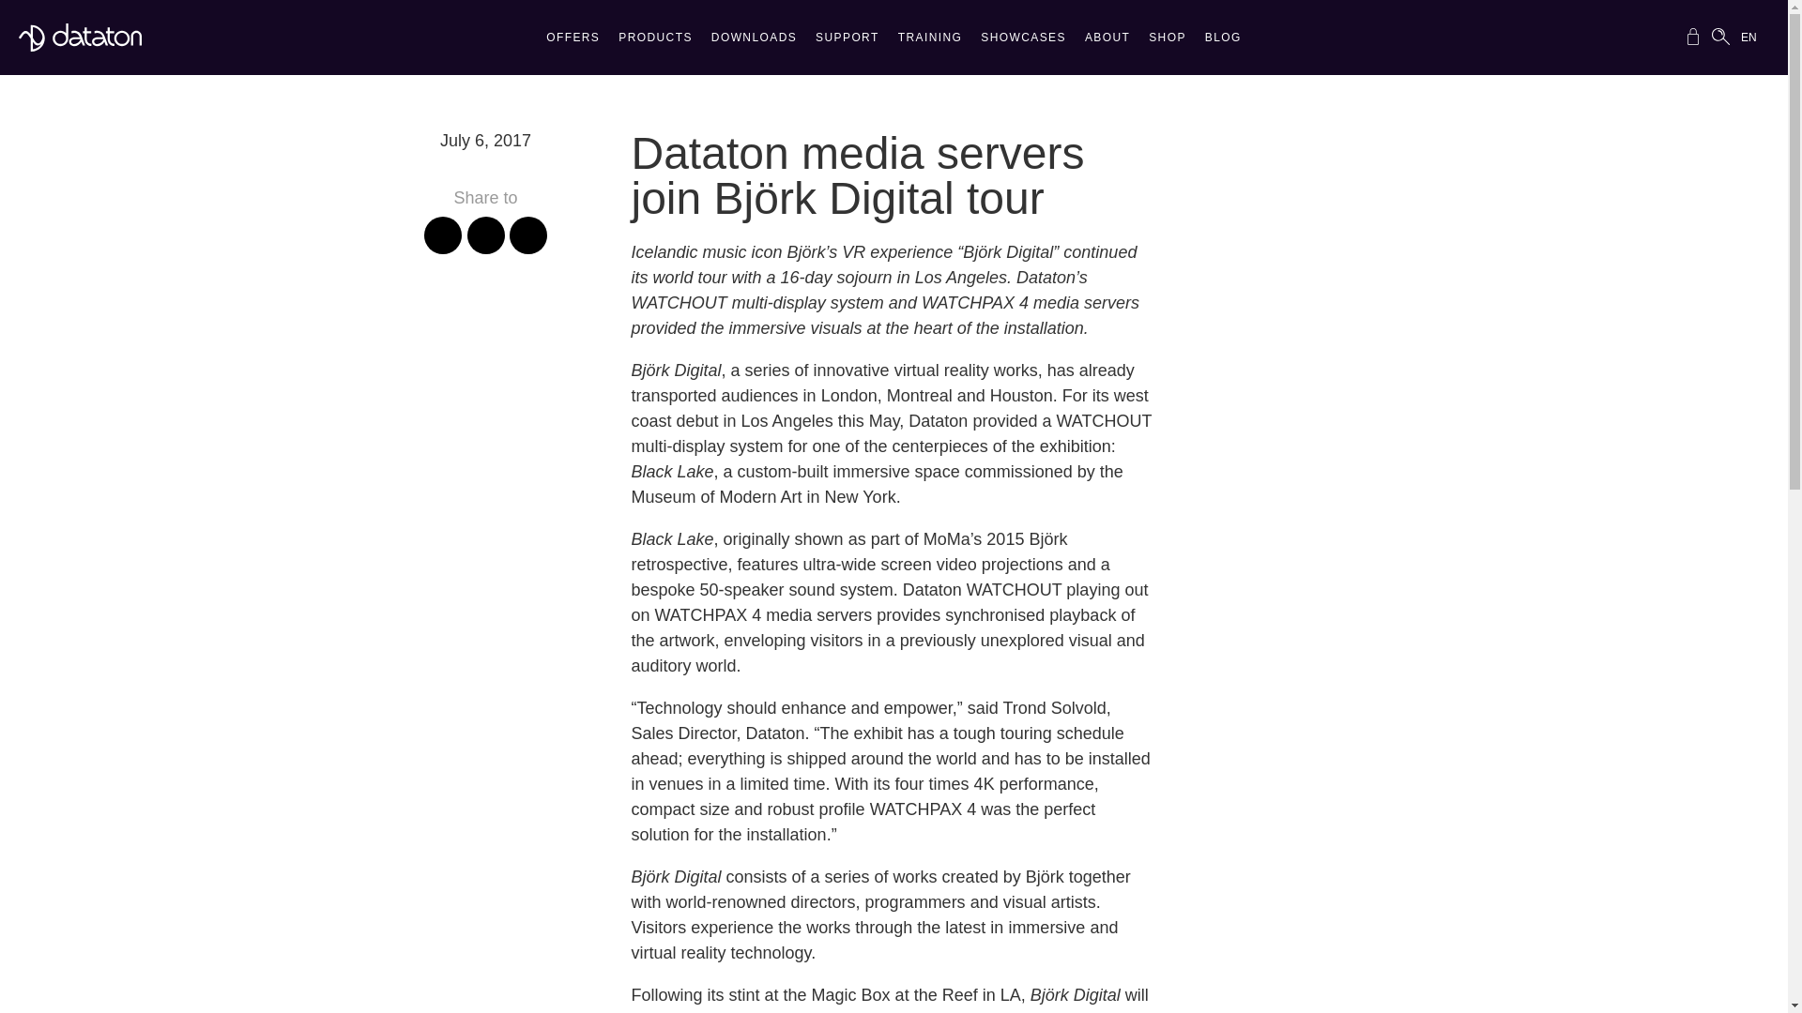 Image resolution: width=1802 pixels, height=1013 pixels. What do you see at coordinates (930, 42) in the screenshot?
I see `TRAINING` at bounding box center [930, 42].